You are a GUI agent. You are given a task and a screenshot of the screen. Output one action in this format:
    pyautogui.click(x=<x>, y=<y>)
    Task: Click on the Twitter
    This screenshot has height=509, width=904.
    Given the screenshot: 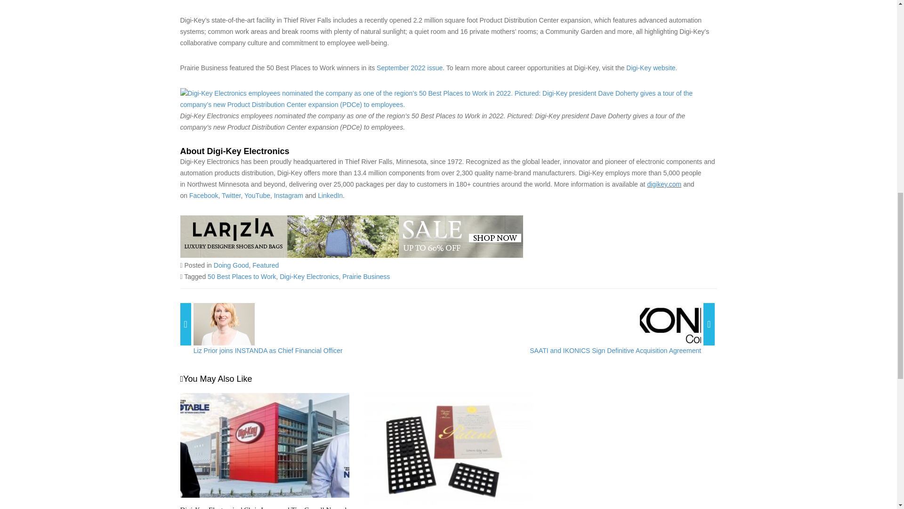 What is the action you would take?
    pyautogui.click(x=231, y=196)
    